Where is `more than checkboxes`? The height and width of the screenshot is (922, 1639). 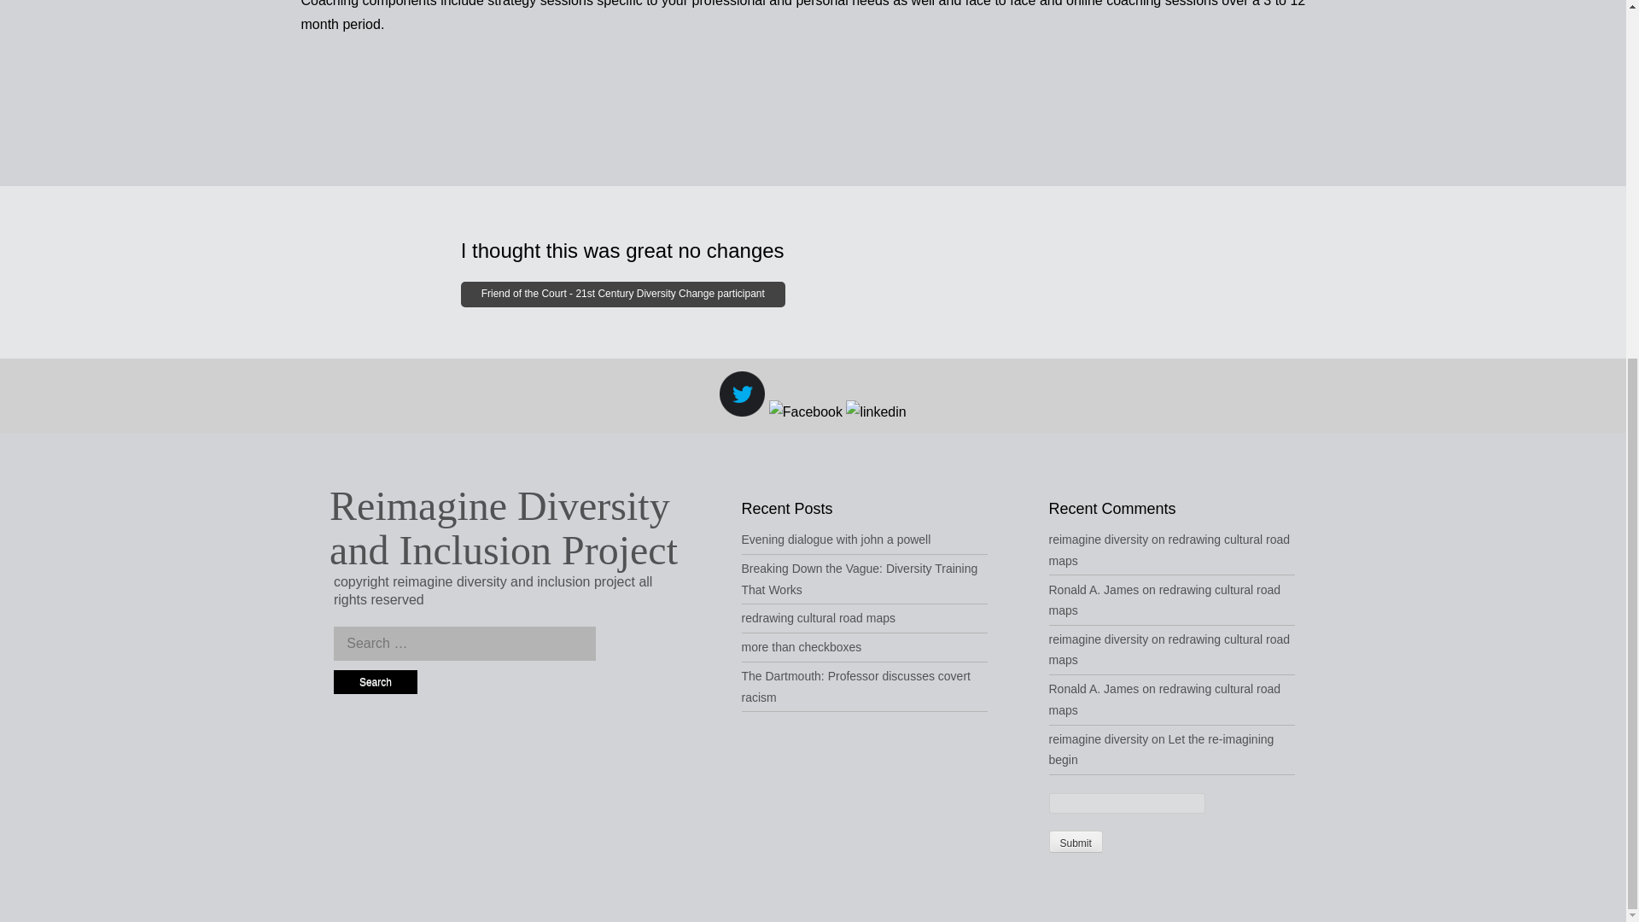
more than checkboxes is located at coordinates (801, 646).